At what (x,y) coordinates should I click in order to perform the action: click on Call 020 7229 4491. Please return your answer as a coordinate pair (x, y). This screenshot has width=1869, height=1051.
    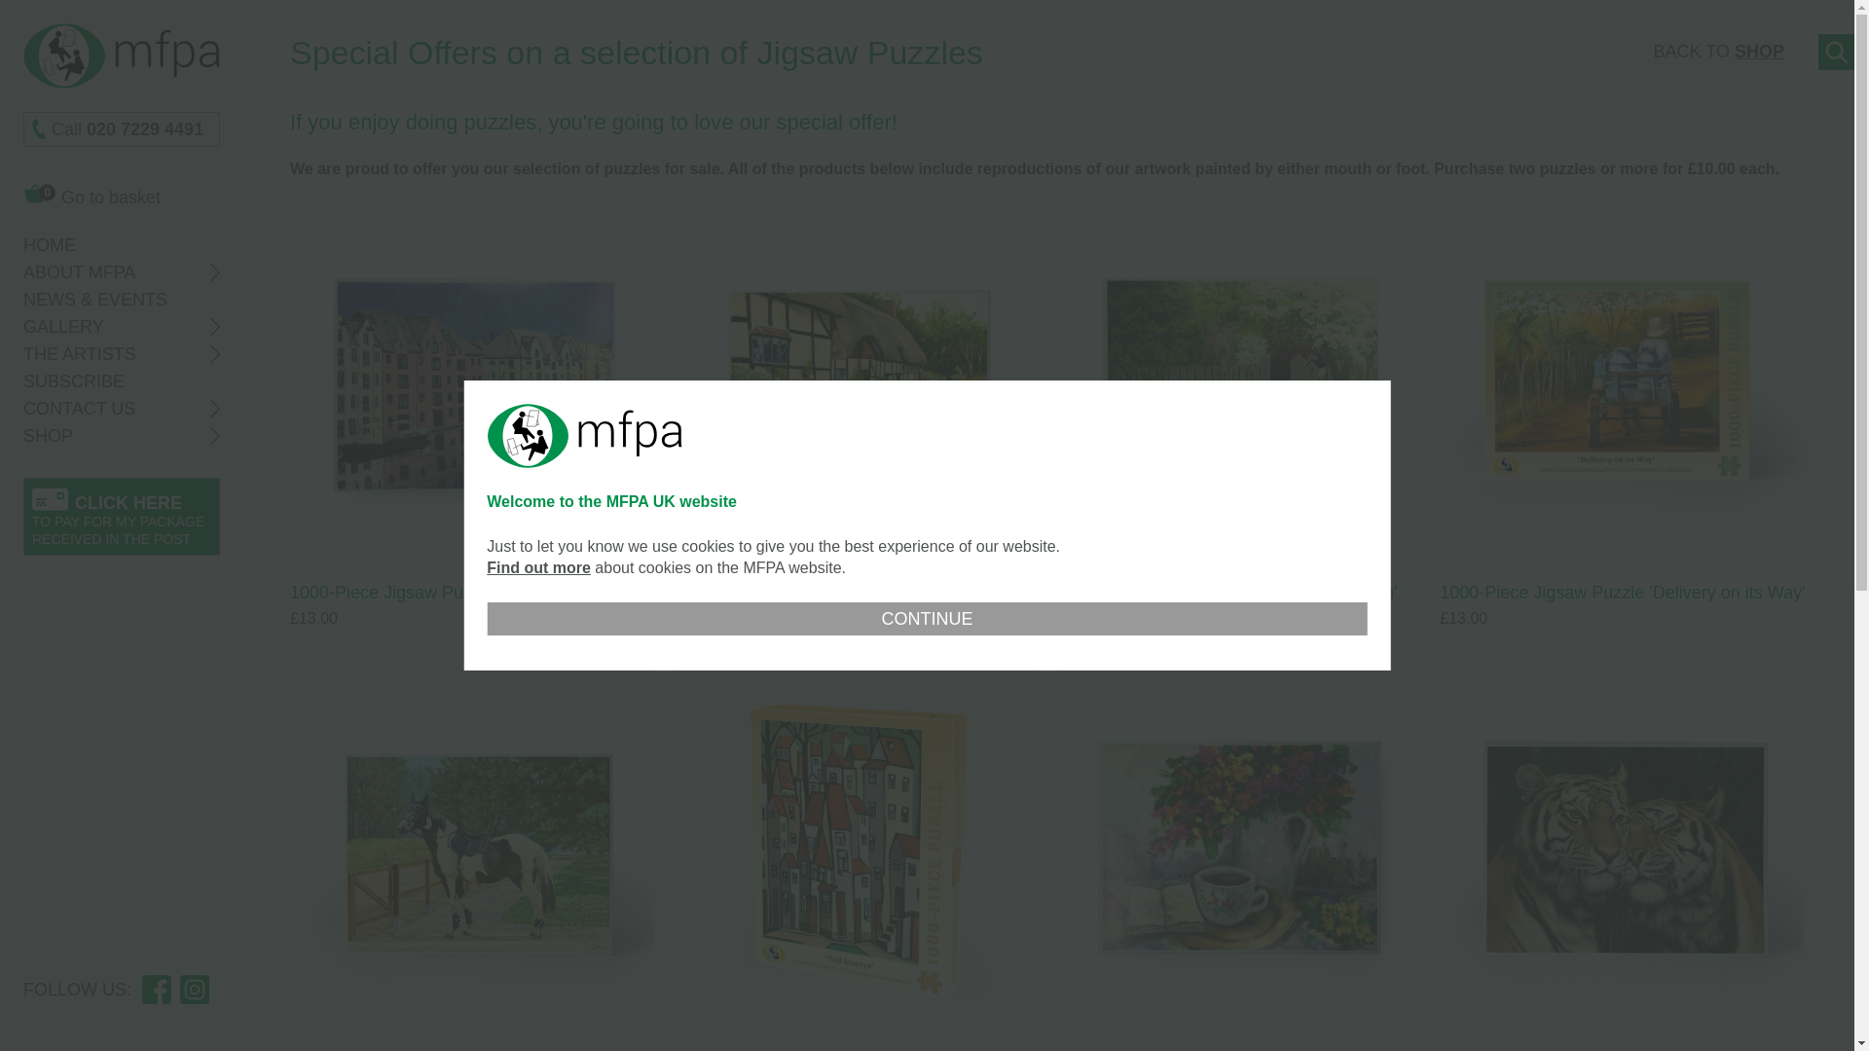
    Looking at the image, I should click on (121, 128).